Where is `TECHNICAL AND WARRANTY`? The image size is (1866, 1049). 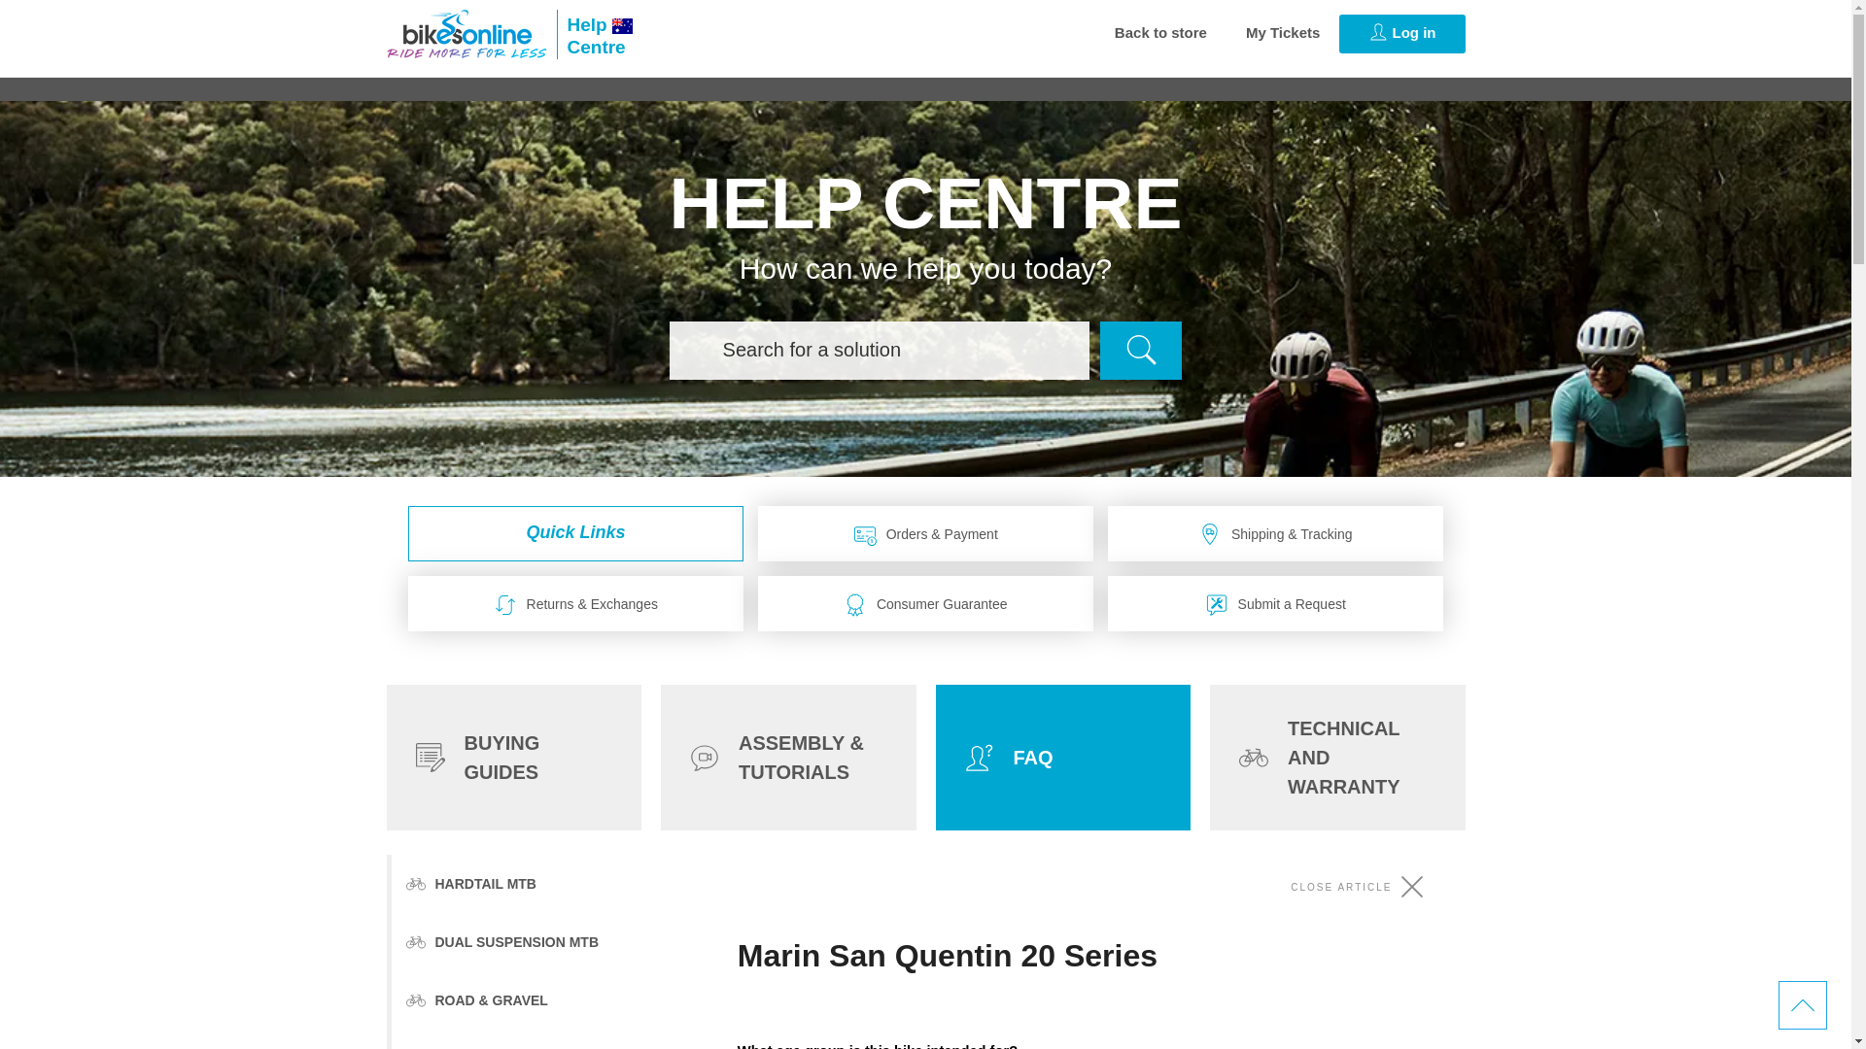
TECHNICAL AND WARRANTY is located at coordinates (466, 33).